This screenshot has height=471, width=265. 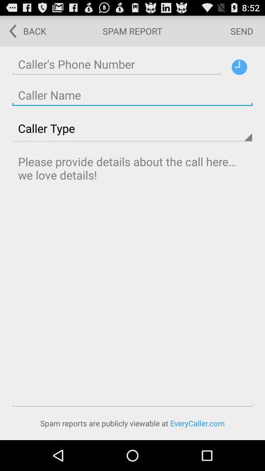 What do you see at coordinates (132, 279) in the screenshot?
I see `write option` at bounding box center [132, 279].